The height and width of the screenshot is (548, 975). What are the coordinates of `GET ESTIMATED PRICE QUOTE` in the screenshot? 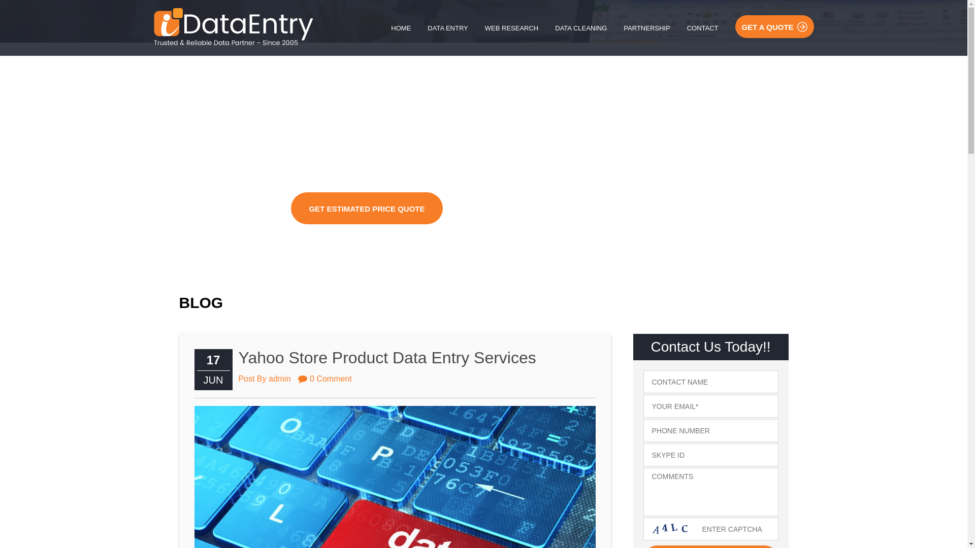 It's located at (367, 208).